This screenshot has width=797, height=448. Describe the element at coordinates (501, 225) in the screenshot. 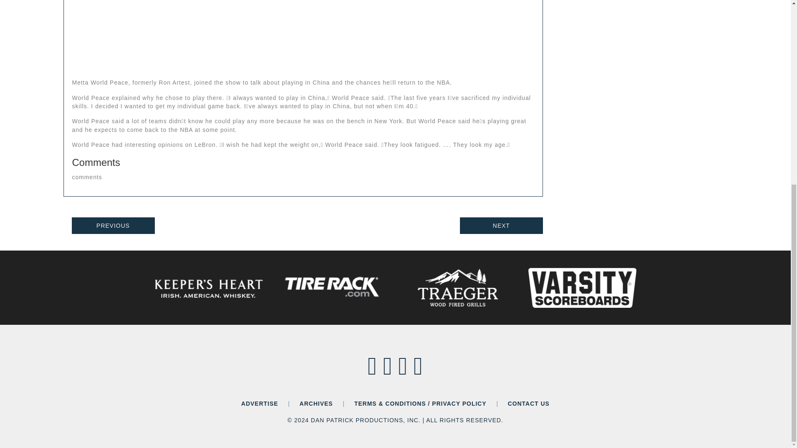

I see `NEXT` at that location.